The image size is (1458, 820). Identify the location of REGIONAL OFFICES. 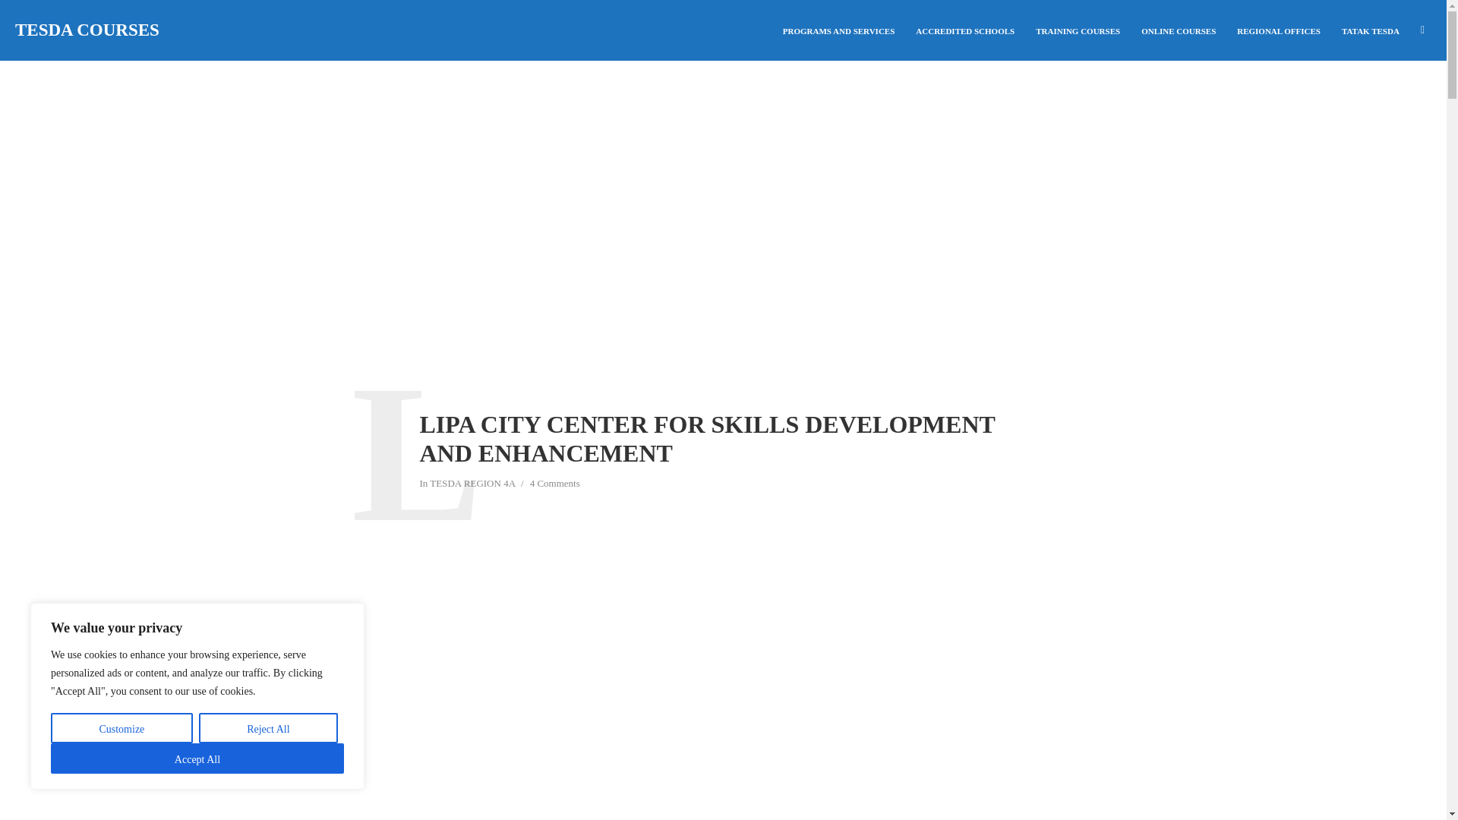
(1278, 30).